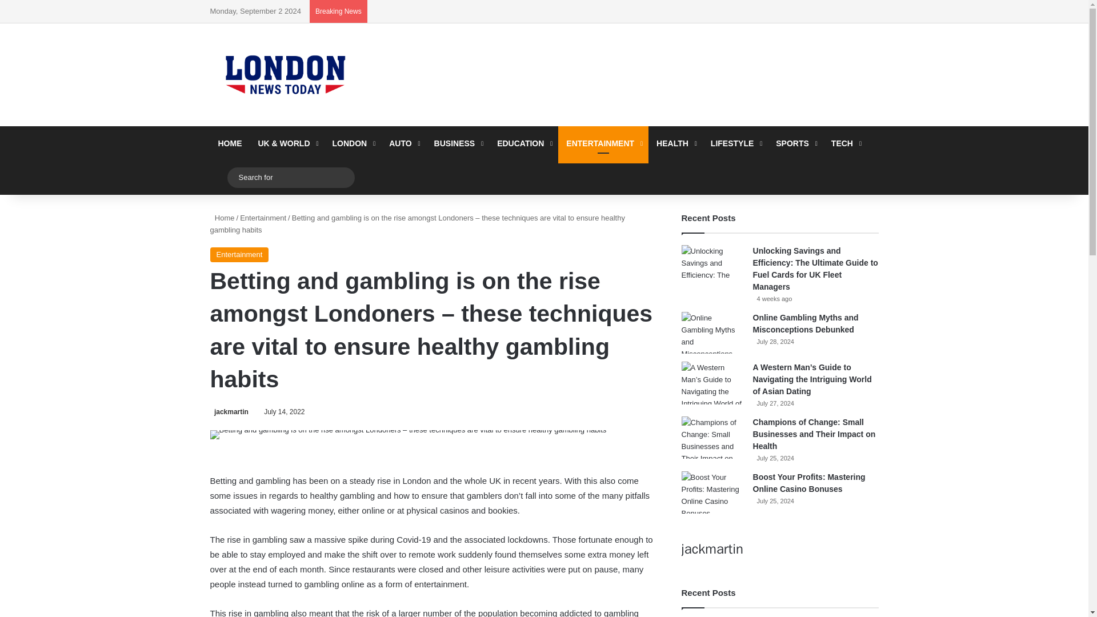  I want to click on Home, so click(222, 217).